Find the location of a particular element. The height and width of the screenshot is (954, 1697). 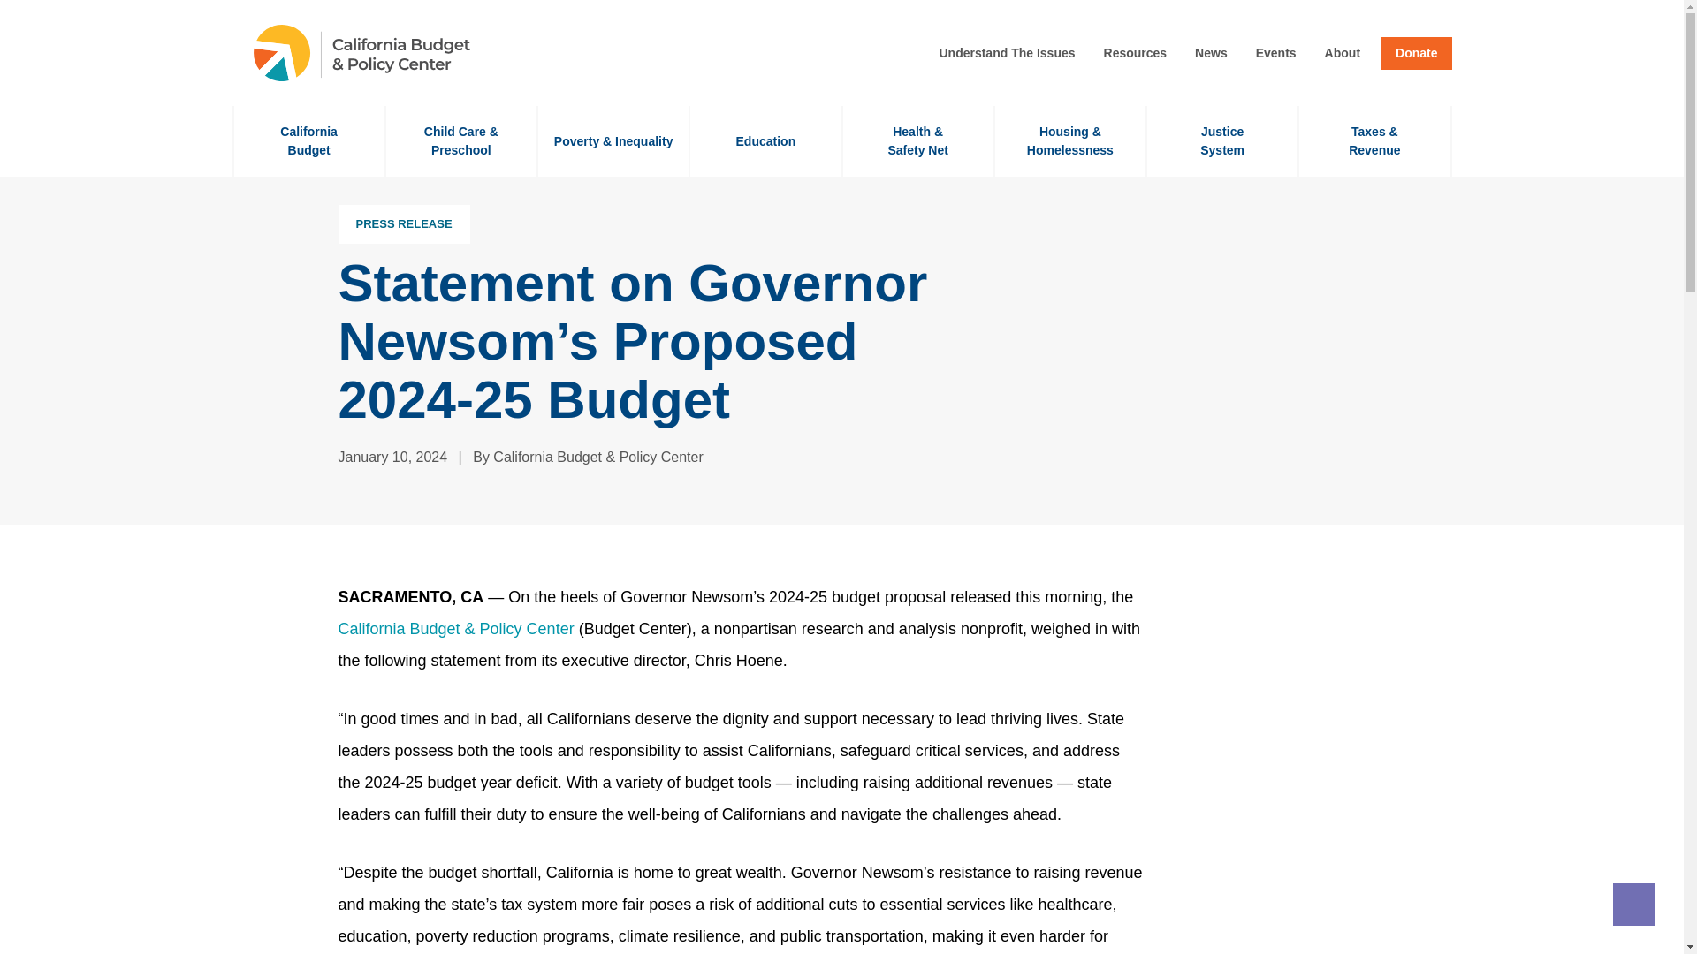

Resources is located at coordinates (1276, 53).